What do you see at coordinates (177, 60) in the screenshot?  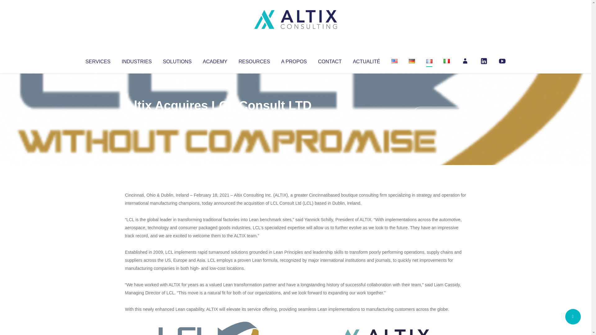 I see `SOLUTIONS` at bounding box center [177, 60].